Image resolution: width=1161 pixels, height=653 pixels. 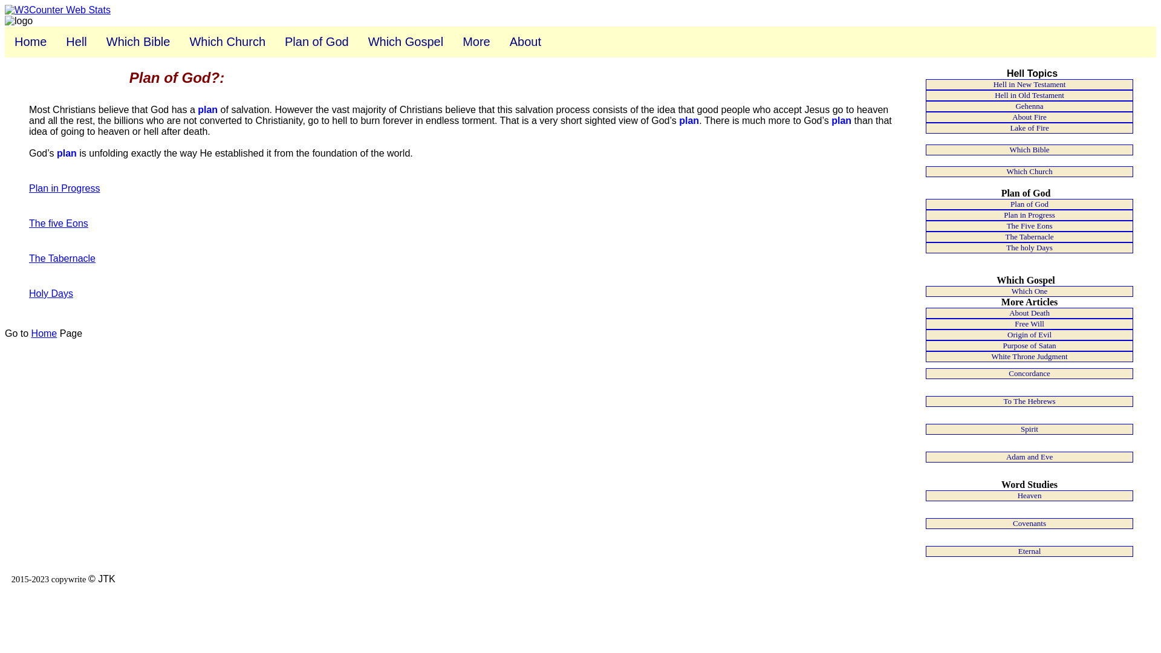 I want to click on Plan of God, so click(x=317, y=42).